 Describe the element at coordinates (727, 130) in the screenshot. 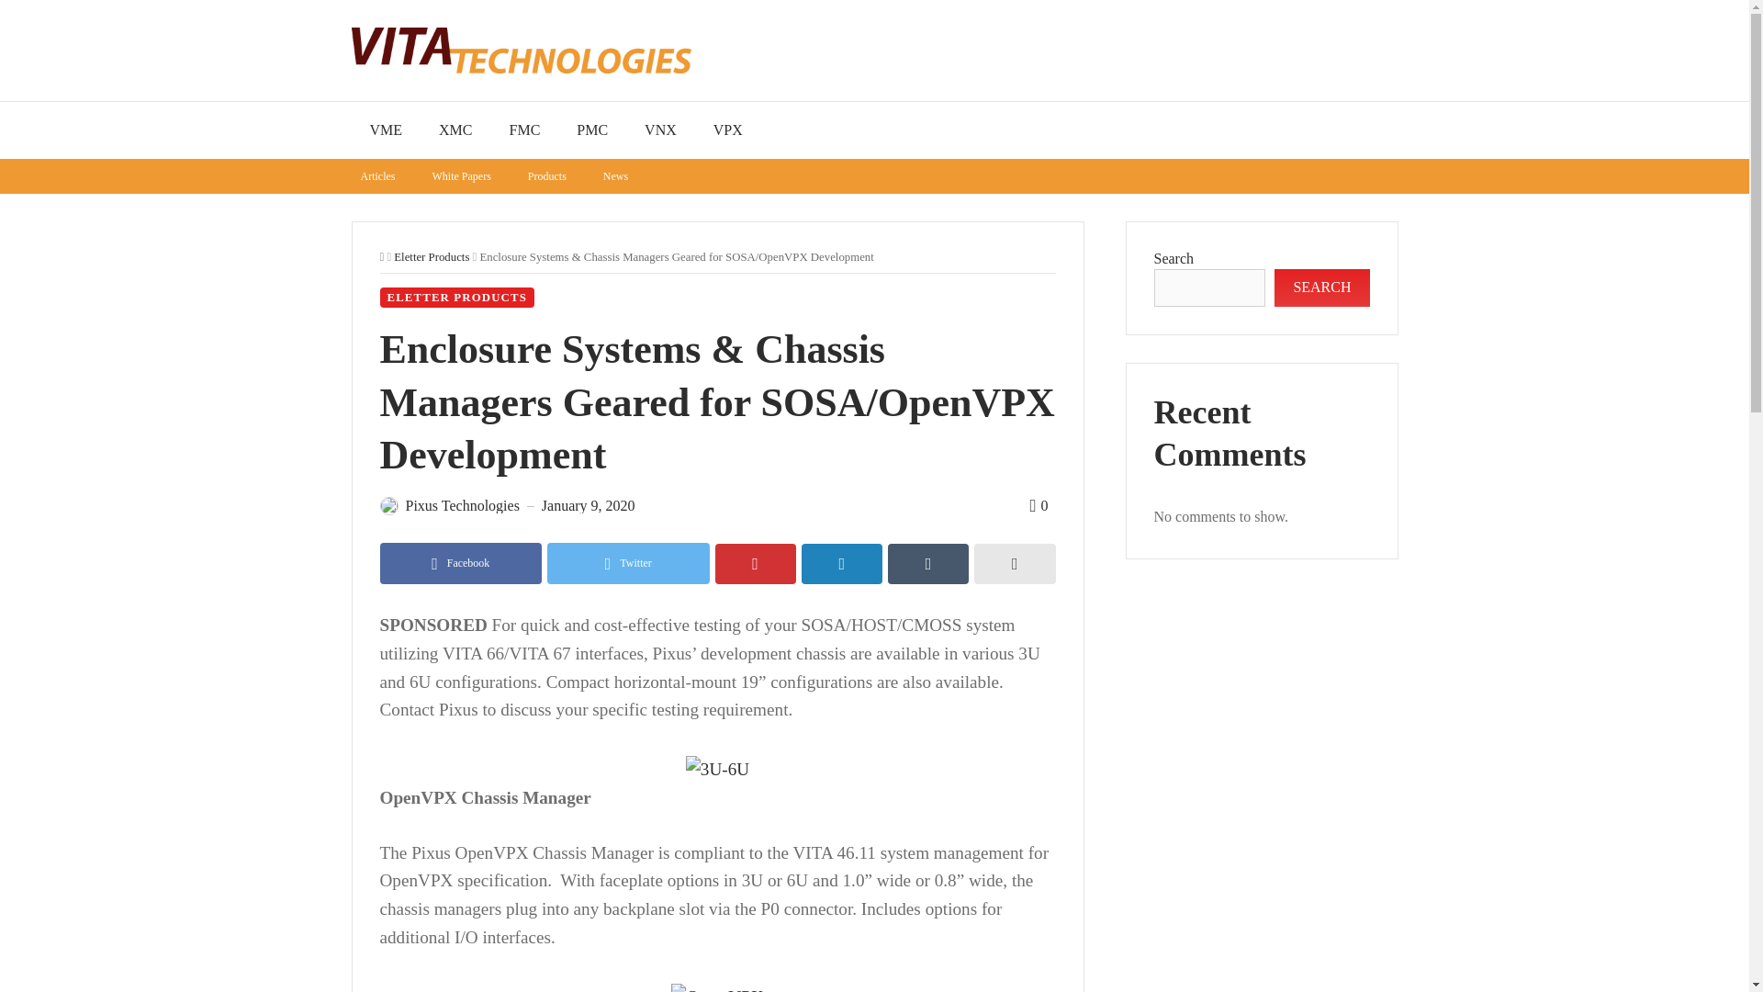

I see `VPX` at that location.